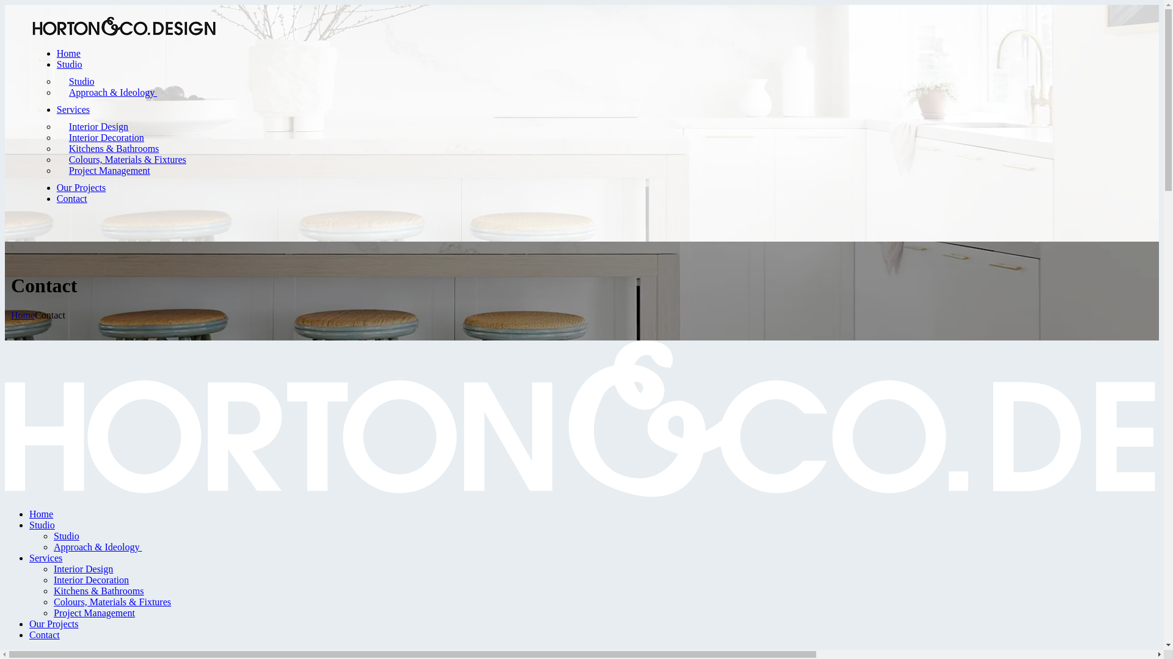 This screenshot has height=659, width=1173. I want to click on Our Projects, so click(54, 624).